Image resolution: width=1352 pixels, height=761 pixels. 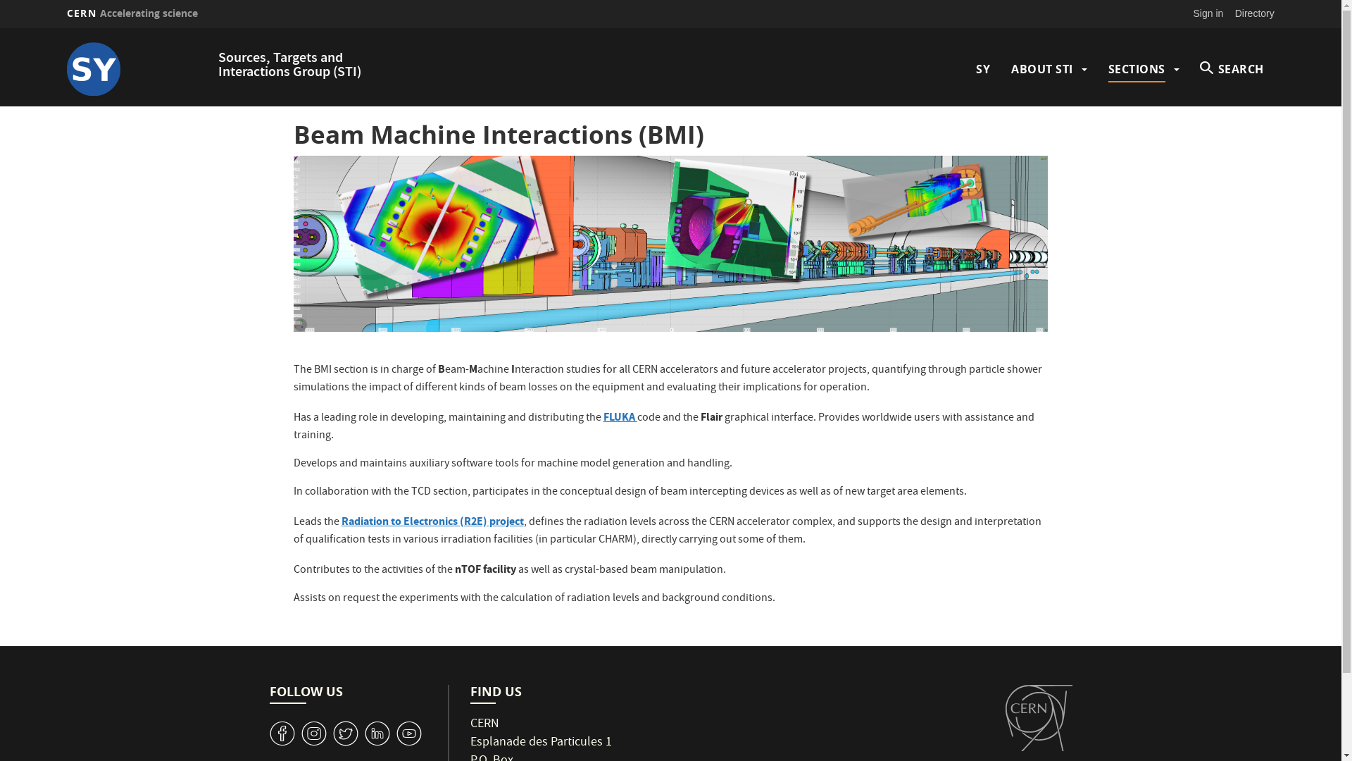 What do you see at coordinates (0, 28) in the screenshot?
I see `Skip to main content` at bounding box center [0, 28].